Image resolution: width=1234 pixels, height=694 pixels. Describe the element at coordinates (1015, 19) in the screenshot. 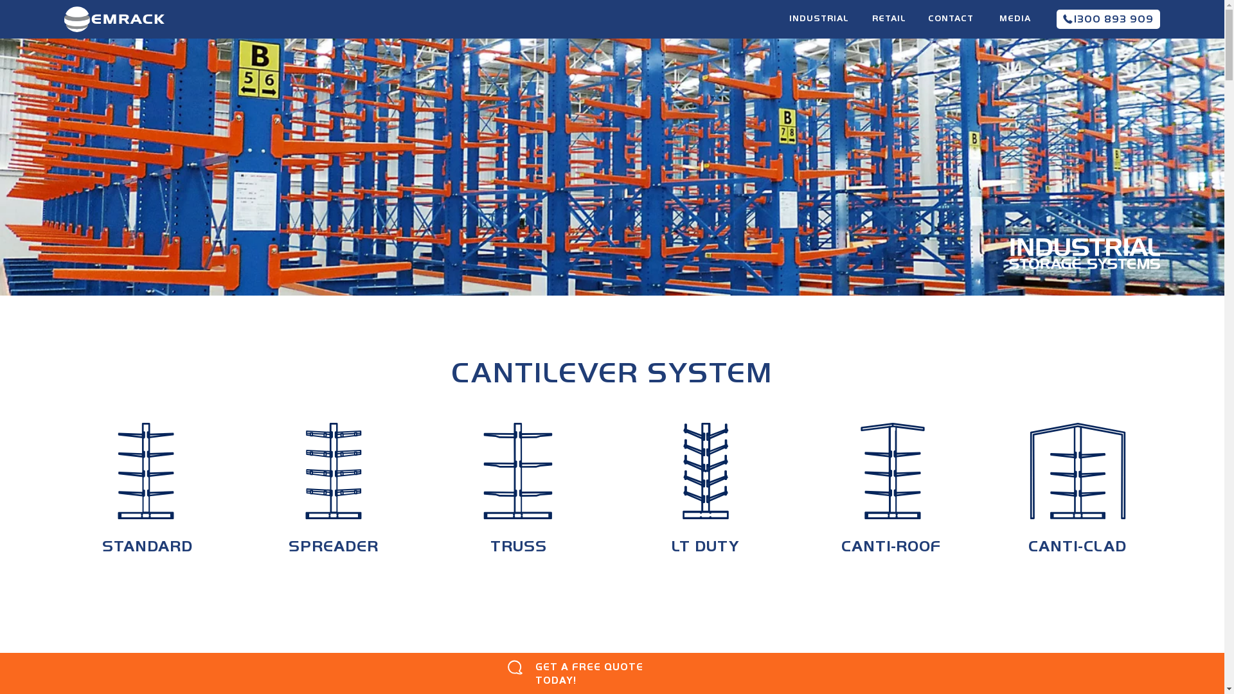

I see `MEDIA` at that location.